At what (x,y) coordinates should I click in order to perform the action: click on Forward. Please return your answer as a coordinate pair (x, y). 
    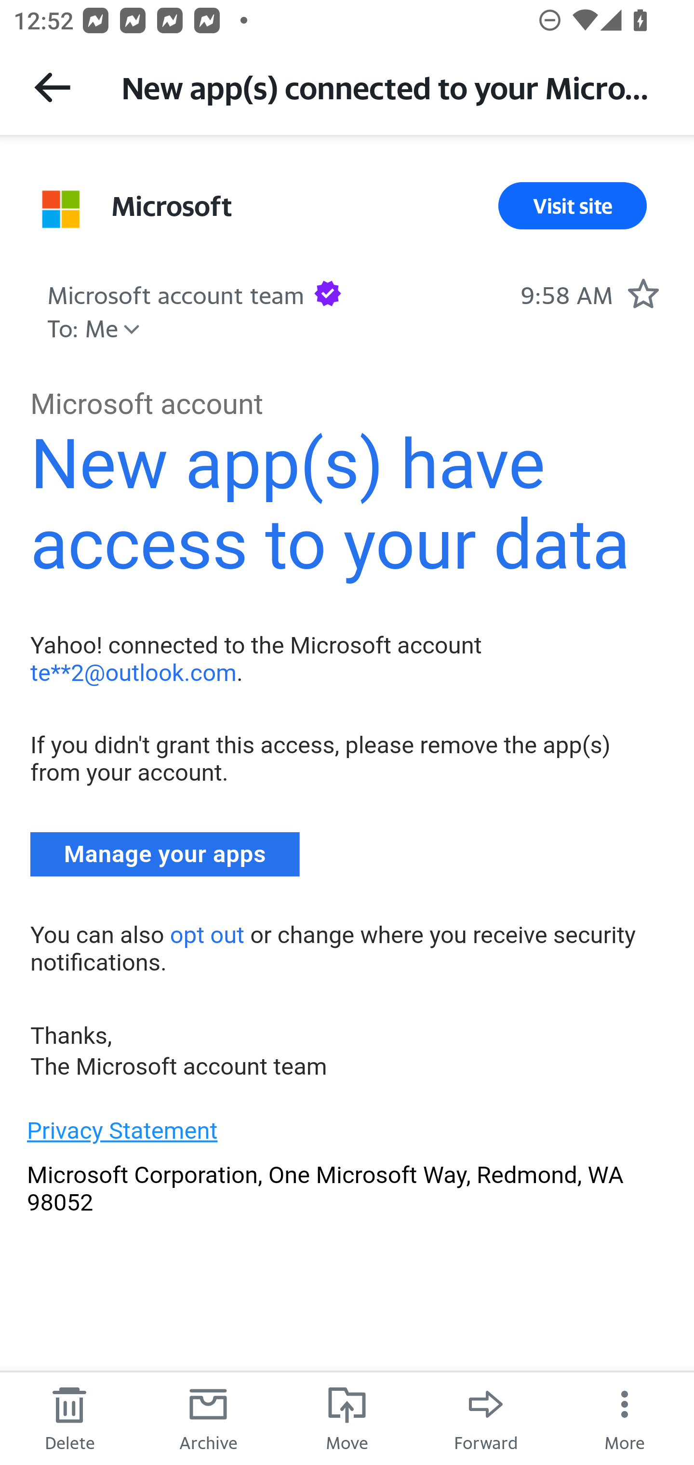
    Looking at the image, I should click on (486, 1418).